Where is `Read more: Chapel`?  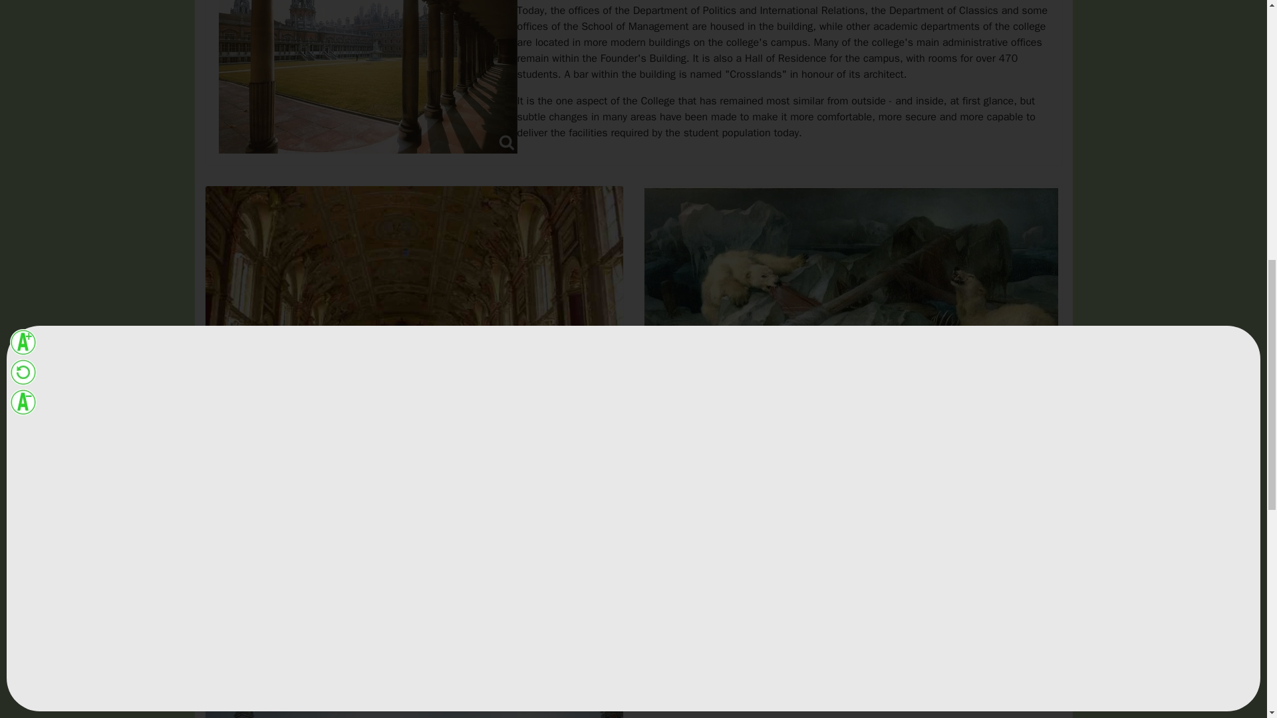 Read more: Chapel is located at coordinates (257, 646).